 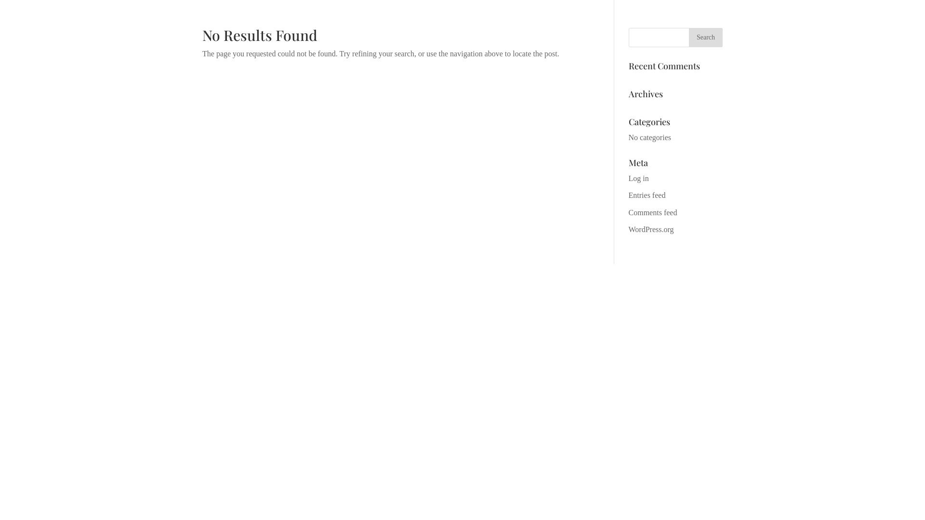 I want to click on WordPress.org, so click(x=651, y=229).